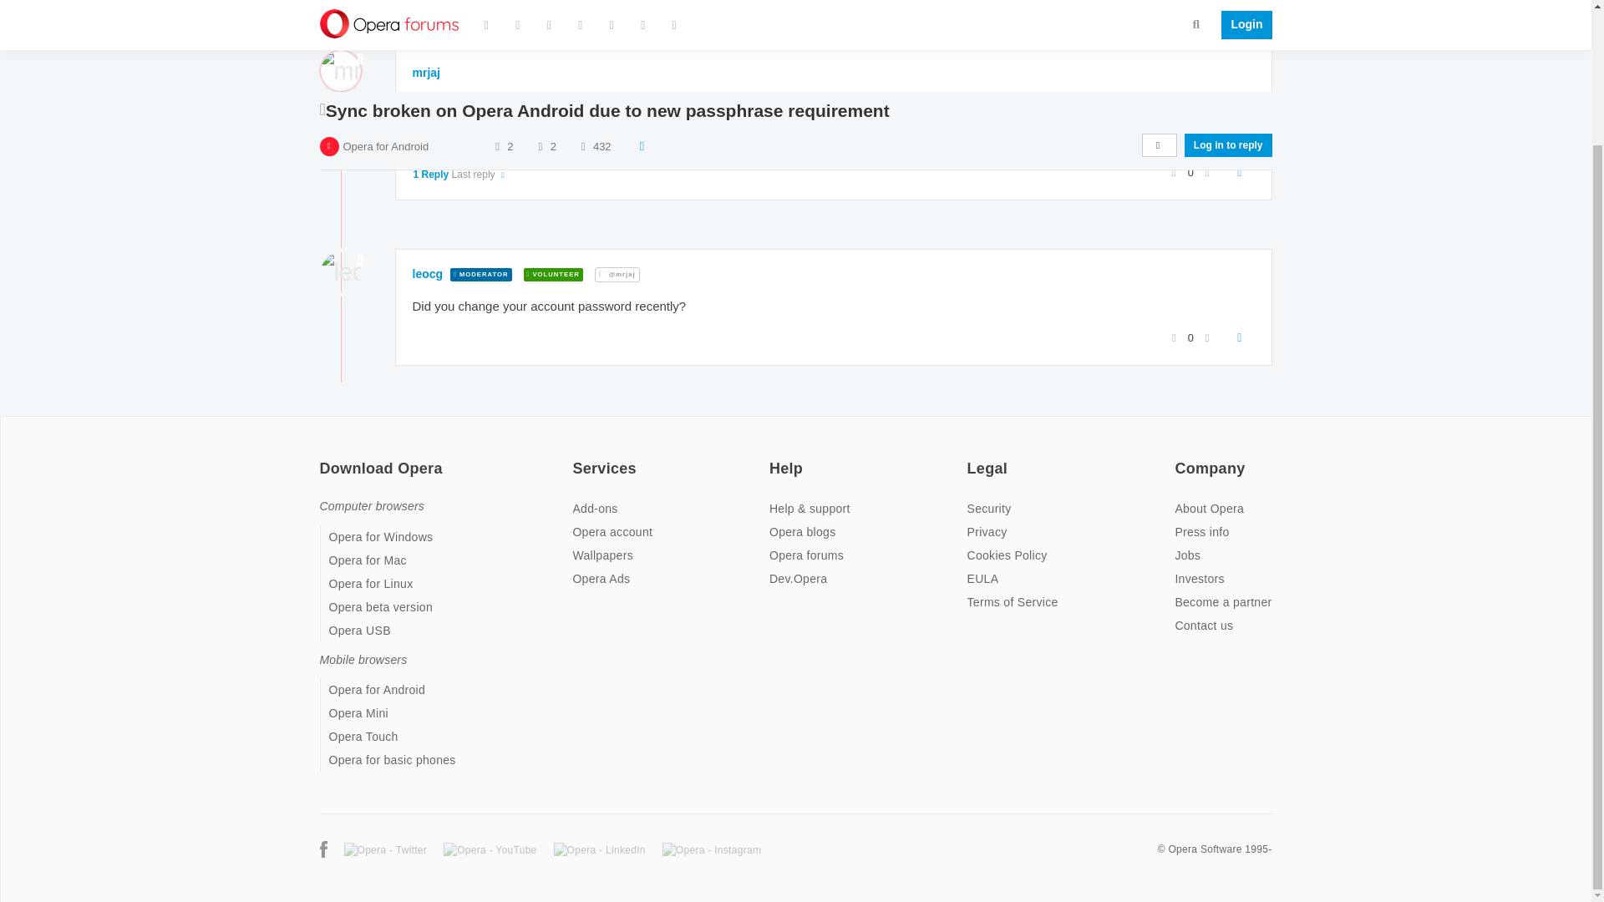 Image resolution: width=1604 pixels, height=902 pixels. I want to click on Log in to reply, so click(1228, 10).